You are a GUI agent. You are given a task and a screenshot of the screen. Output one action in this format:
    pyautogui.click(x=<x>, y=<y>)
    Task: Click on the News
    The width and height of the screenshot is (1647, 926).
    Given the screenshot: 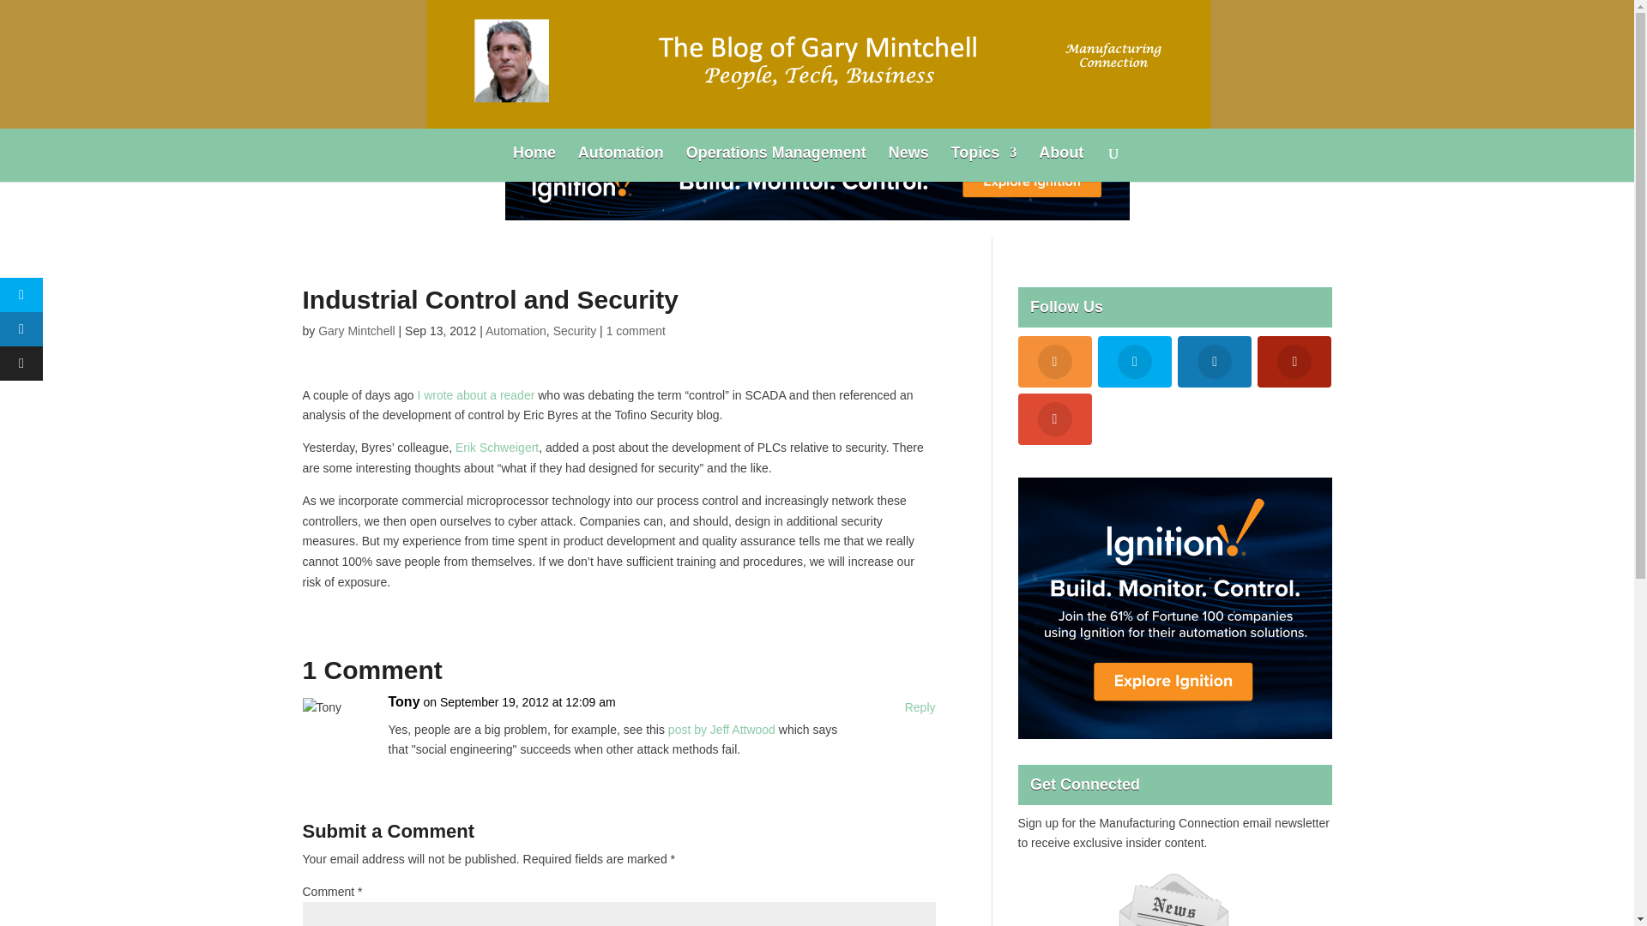 What is the action you would take?
    pyautogui.click(x=908, y=163)
    